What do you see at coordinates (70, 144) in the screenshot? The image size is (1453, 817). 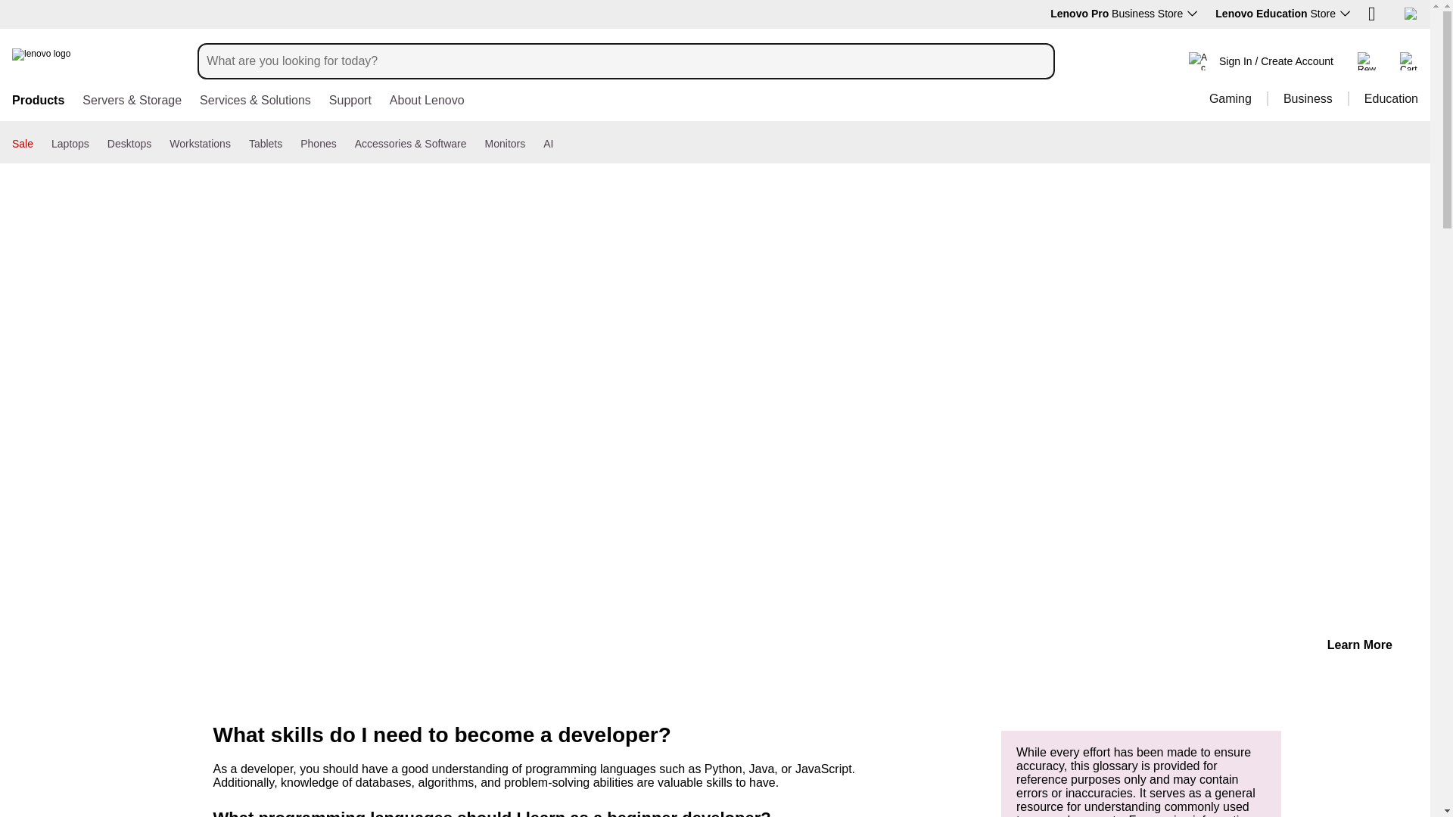 I see `Laptops` at bounding box center [70, 144].